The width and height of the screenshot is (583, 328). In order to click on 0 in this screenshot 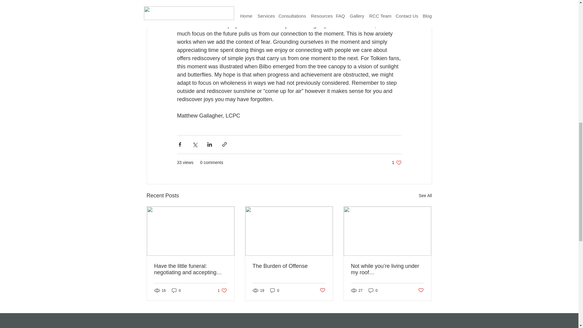, I will do `click(274, 290)`.